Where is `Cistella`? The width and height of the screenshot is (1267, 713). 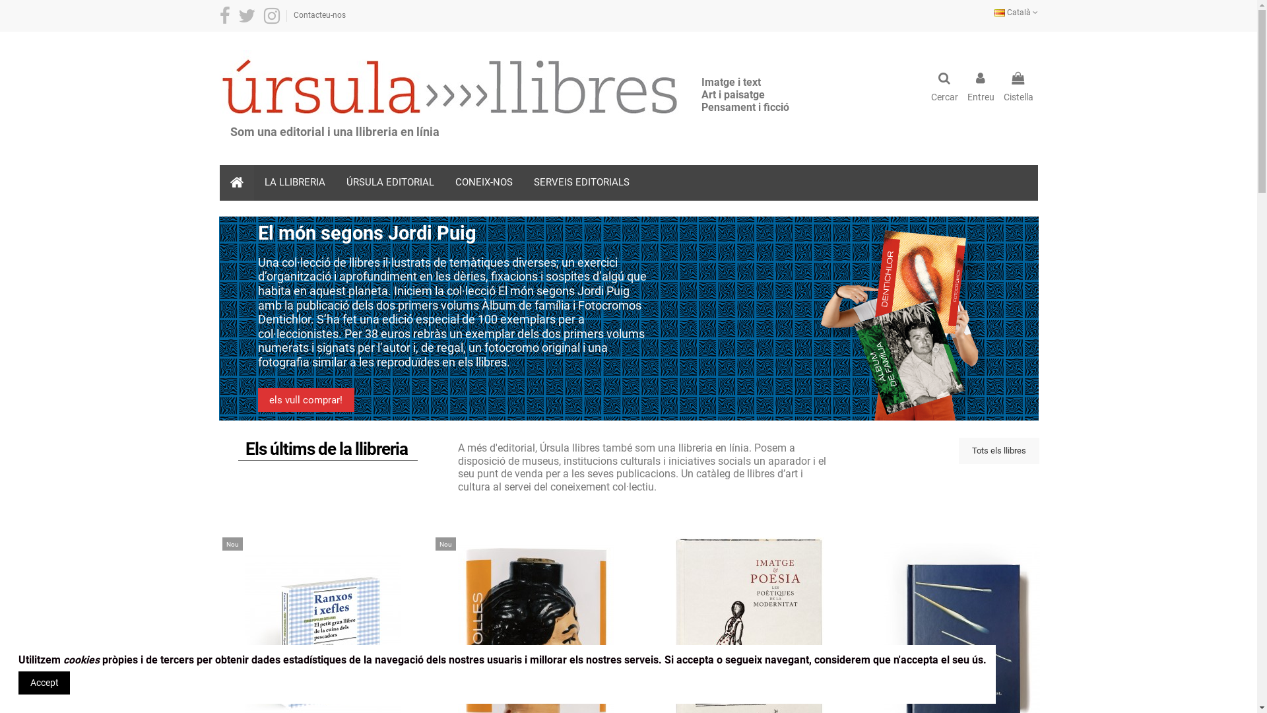
Cistella is located at coordinates (1018, 88).